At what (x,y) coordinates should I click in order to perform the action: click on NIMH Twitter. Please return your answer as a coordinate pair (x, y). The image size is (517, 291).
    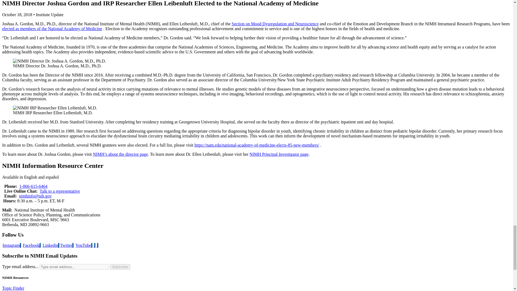
    Looking at the image, I should click on (67, 245).